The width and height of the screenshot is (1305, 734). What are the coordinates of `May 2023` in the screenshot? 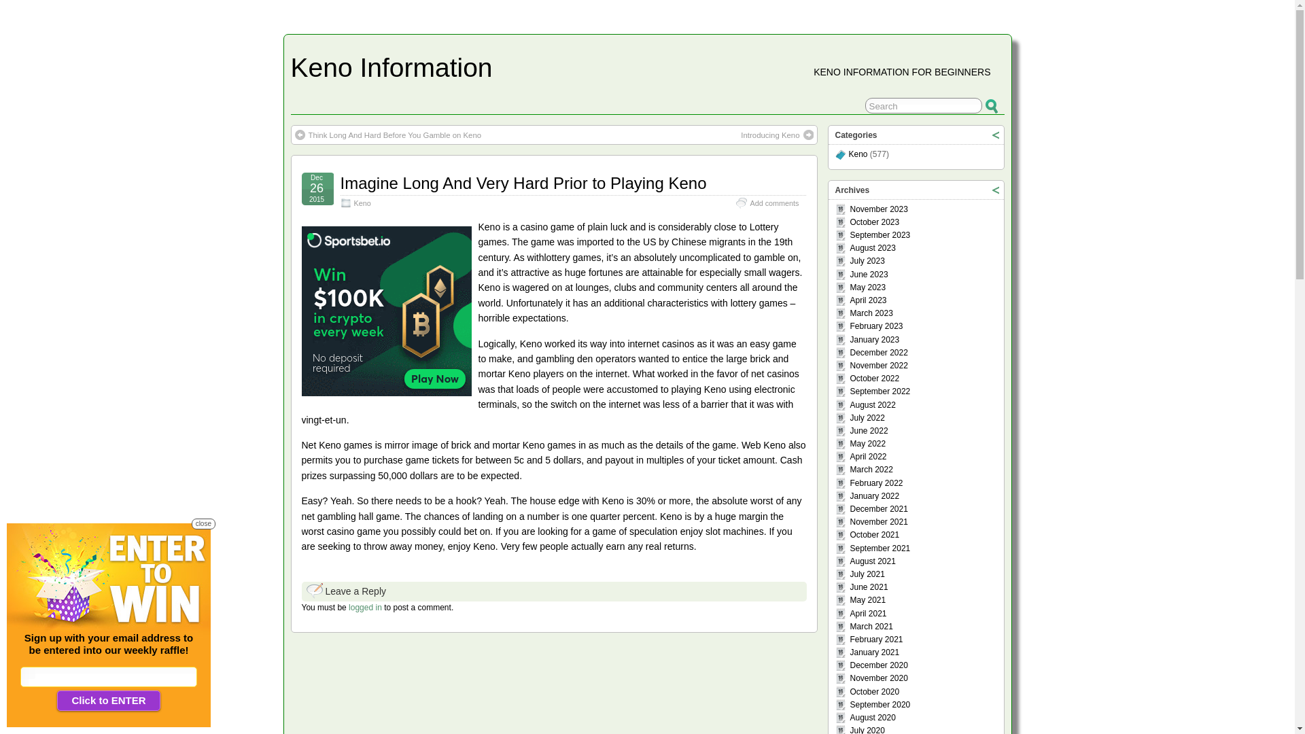 It's located at (867, 287).